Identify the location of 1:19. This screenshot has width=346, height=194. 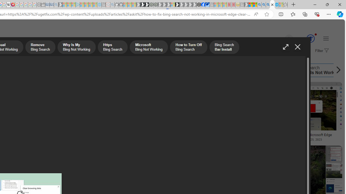
(178, 87).